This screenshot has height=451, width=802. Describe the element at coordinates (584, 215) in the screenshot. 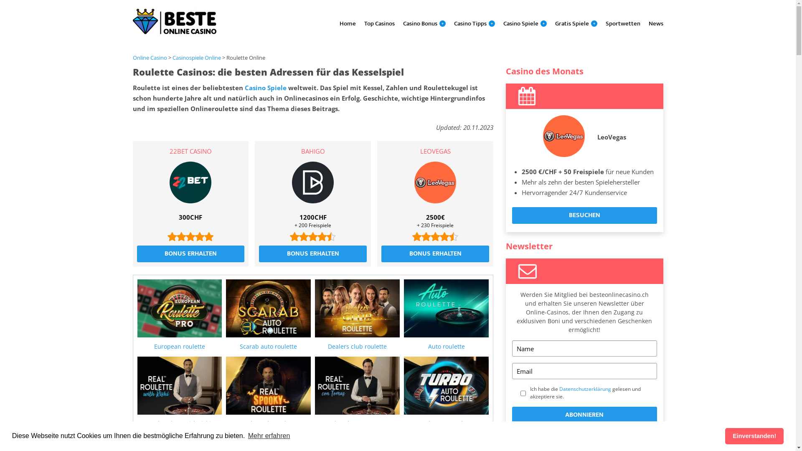

I see `BESUCHEN` at that location.